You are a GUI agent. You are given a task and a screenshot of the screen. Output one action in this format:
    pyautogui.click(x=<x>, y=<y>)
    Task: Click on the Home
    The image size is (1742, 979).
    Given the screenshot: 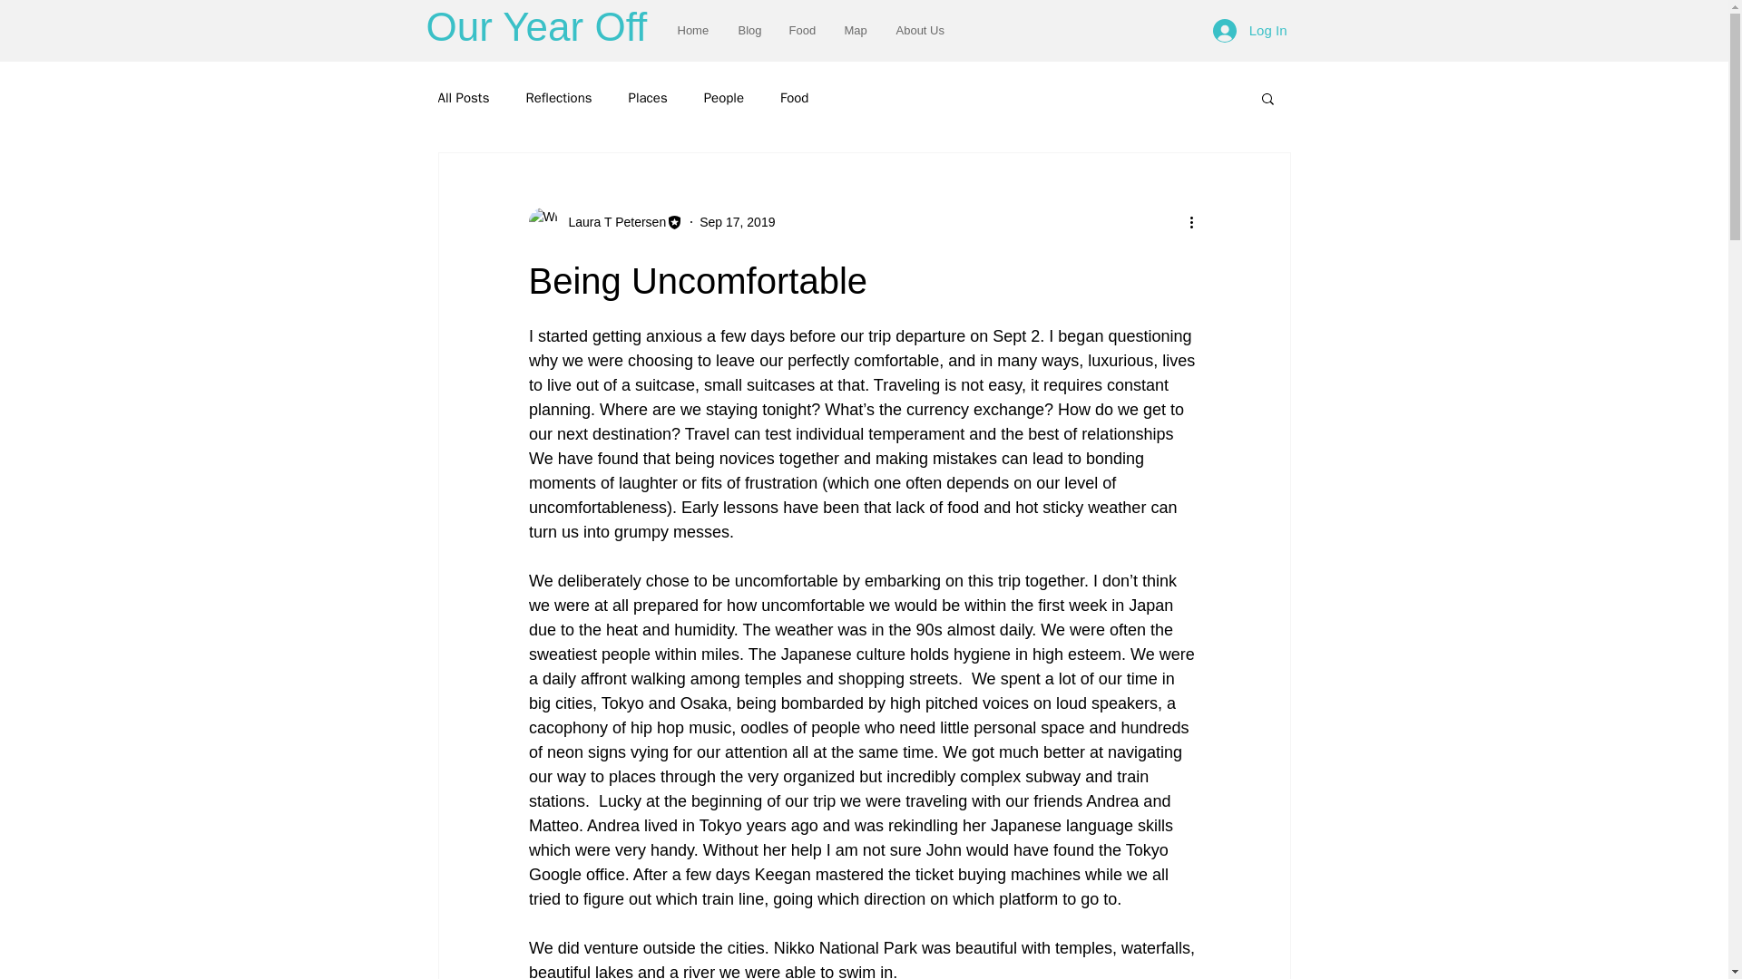 What is the action you would take?
    pyautogui.click(x=693, y=30)
    